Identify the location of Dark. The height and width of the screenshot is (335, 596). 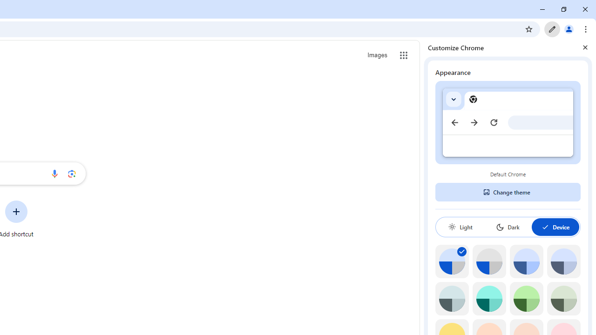
(508, 227).